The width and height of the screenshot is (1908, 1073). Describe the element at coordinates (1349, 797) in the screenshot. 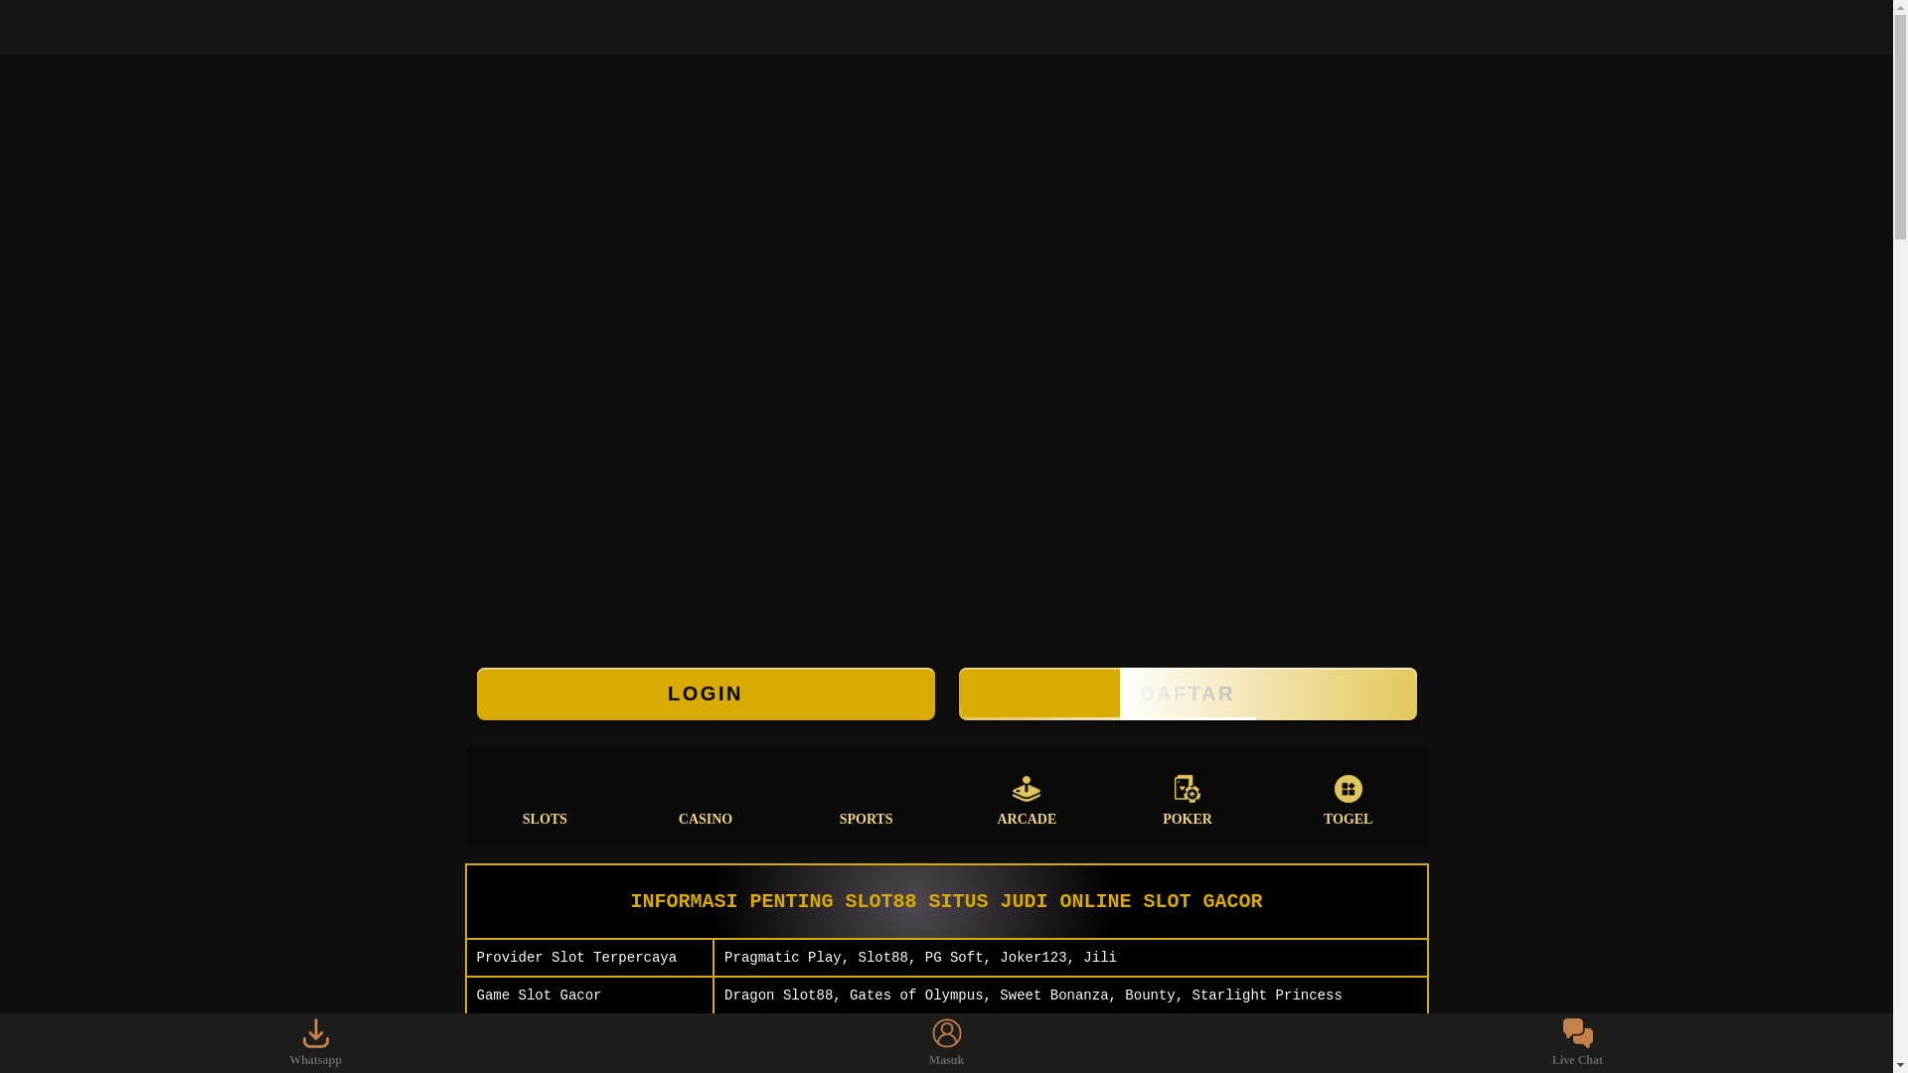

I see `TOGEL` at that location.